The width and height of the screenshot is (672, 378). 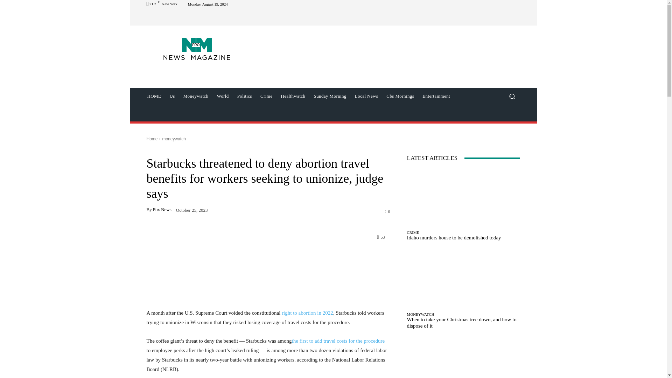 I want to click on Crime, so click(x=266, y=96).